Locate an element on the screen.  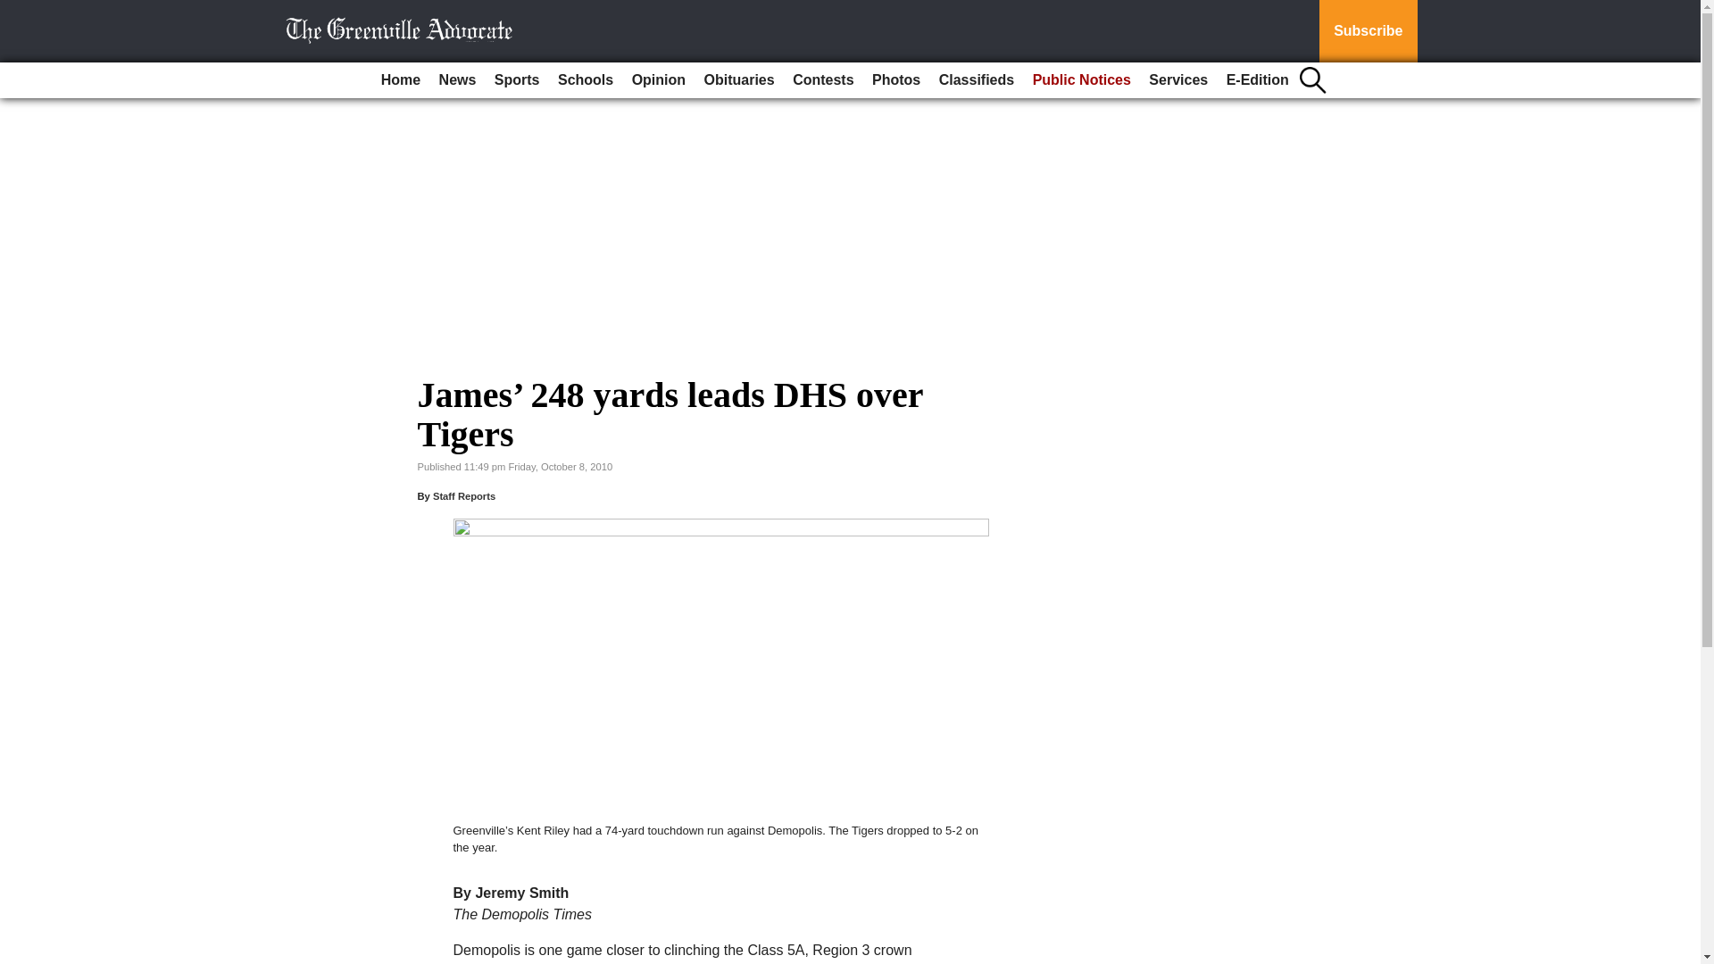
Photos is located at coordinates (896, 80).